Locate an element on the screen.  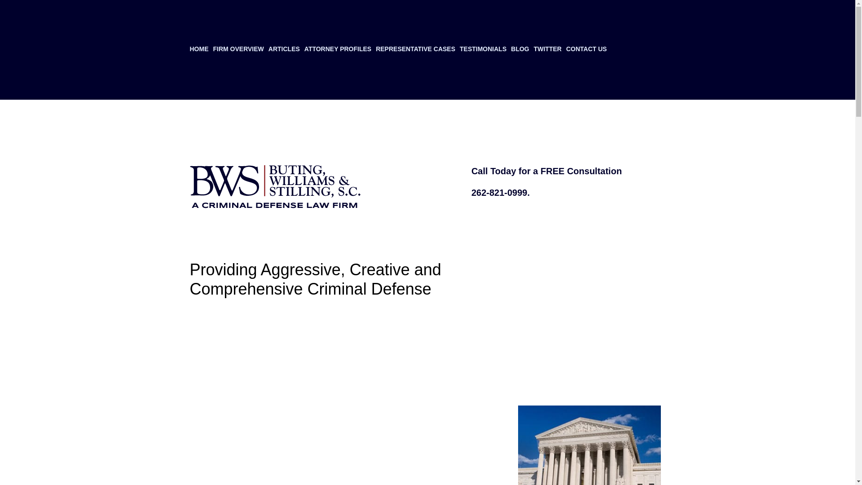
i-default is located at coordinates (589, 445).